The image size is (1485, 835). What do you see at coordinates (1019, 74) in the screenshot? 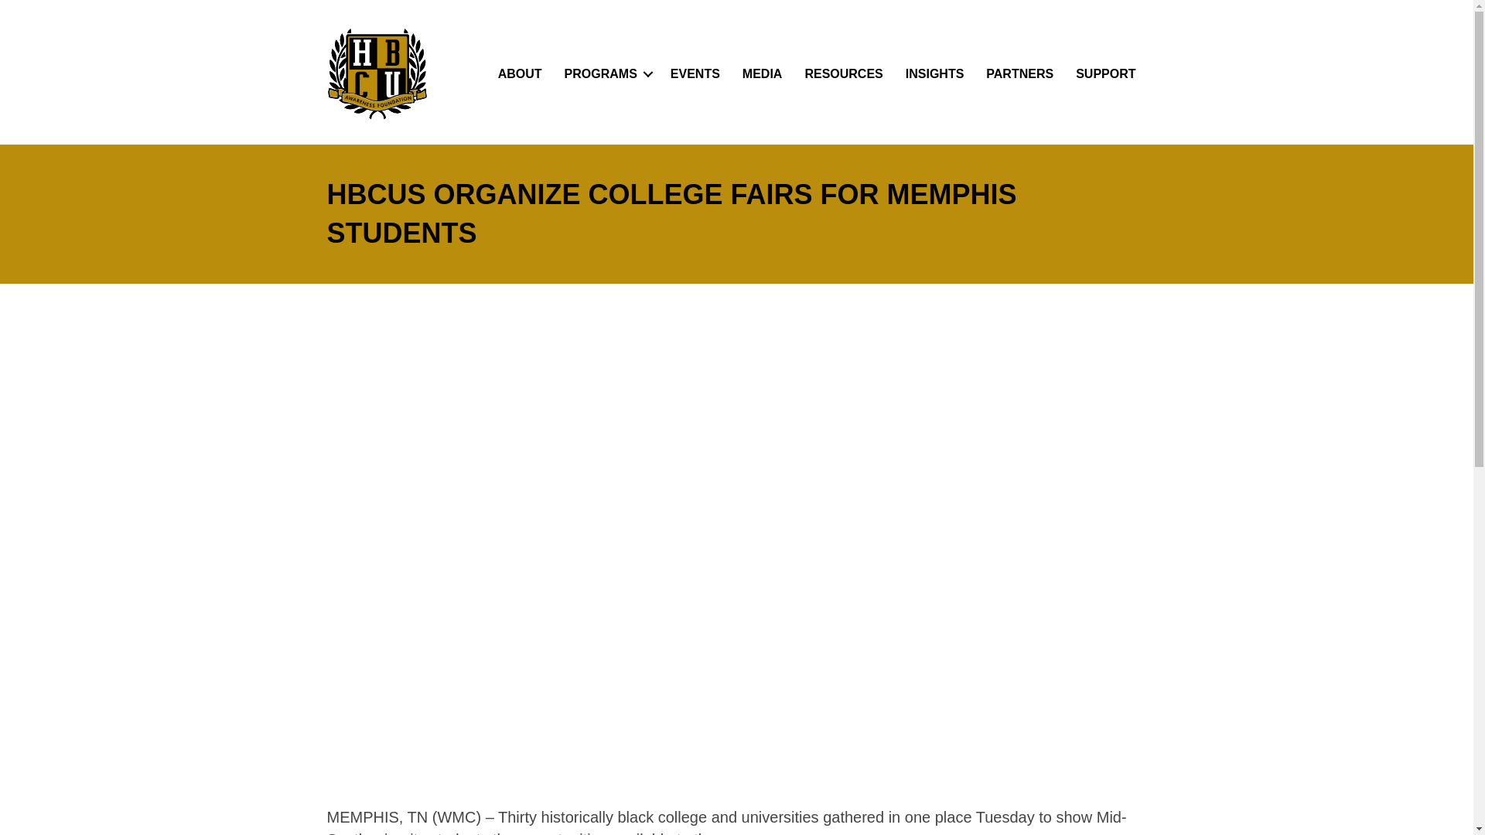
I see `PARTNERS` at bounding box center [1019, 74].